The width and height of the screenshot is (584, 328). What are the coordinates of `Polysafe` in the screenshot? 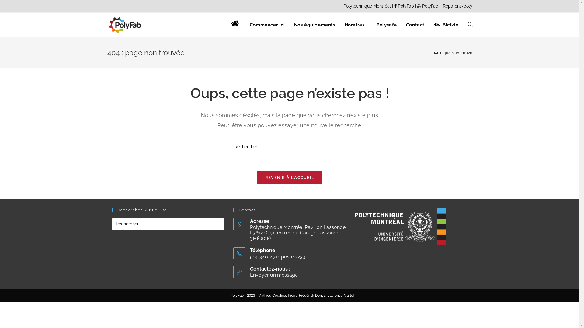 It's located at (385, 25).